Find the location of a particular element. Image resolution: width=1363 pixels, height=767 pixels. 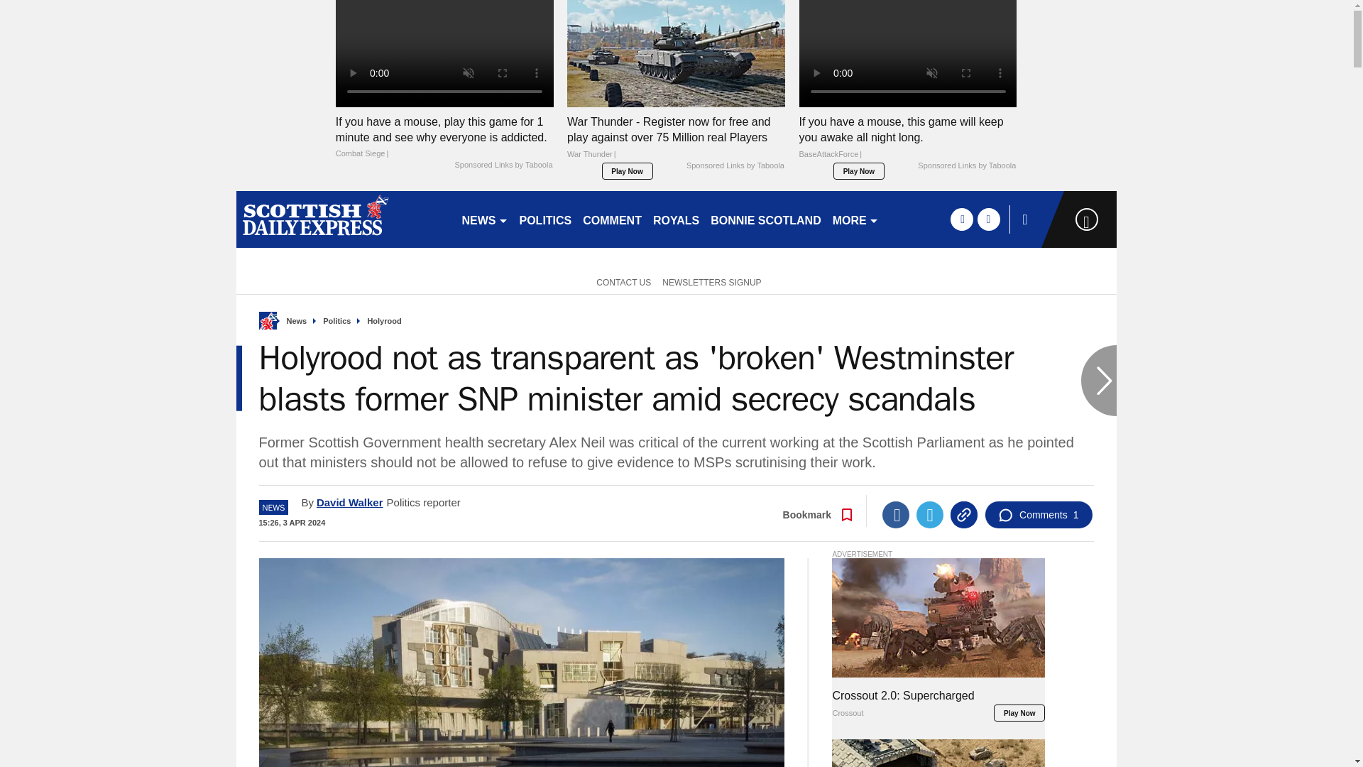

twitter is located at coordinates (988, 219).